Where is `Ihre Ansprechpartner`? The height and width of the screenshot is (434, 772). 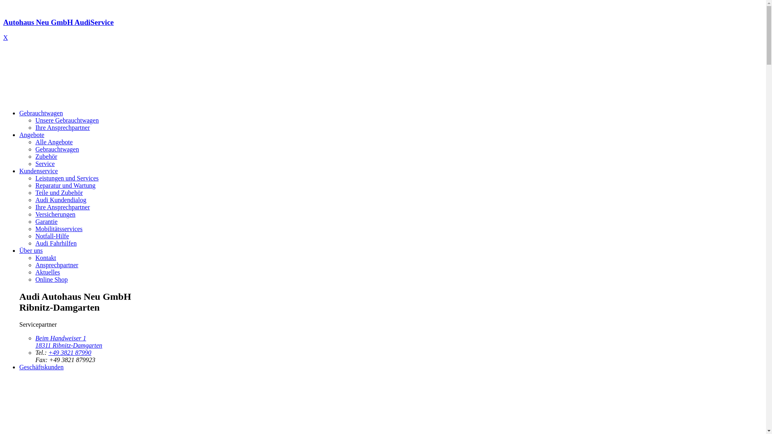 Ihre Ansprechpartner is located at coordinates (63, 207).